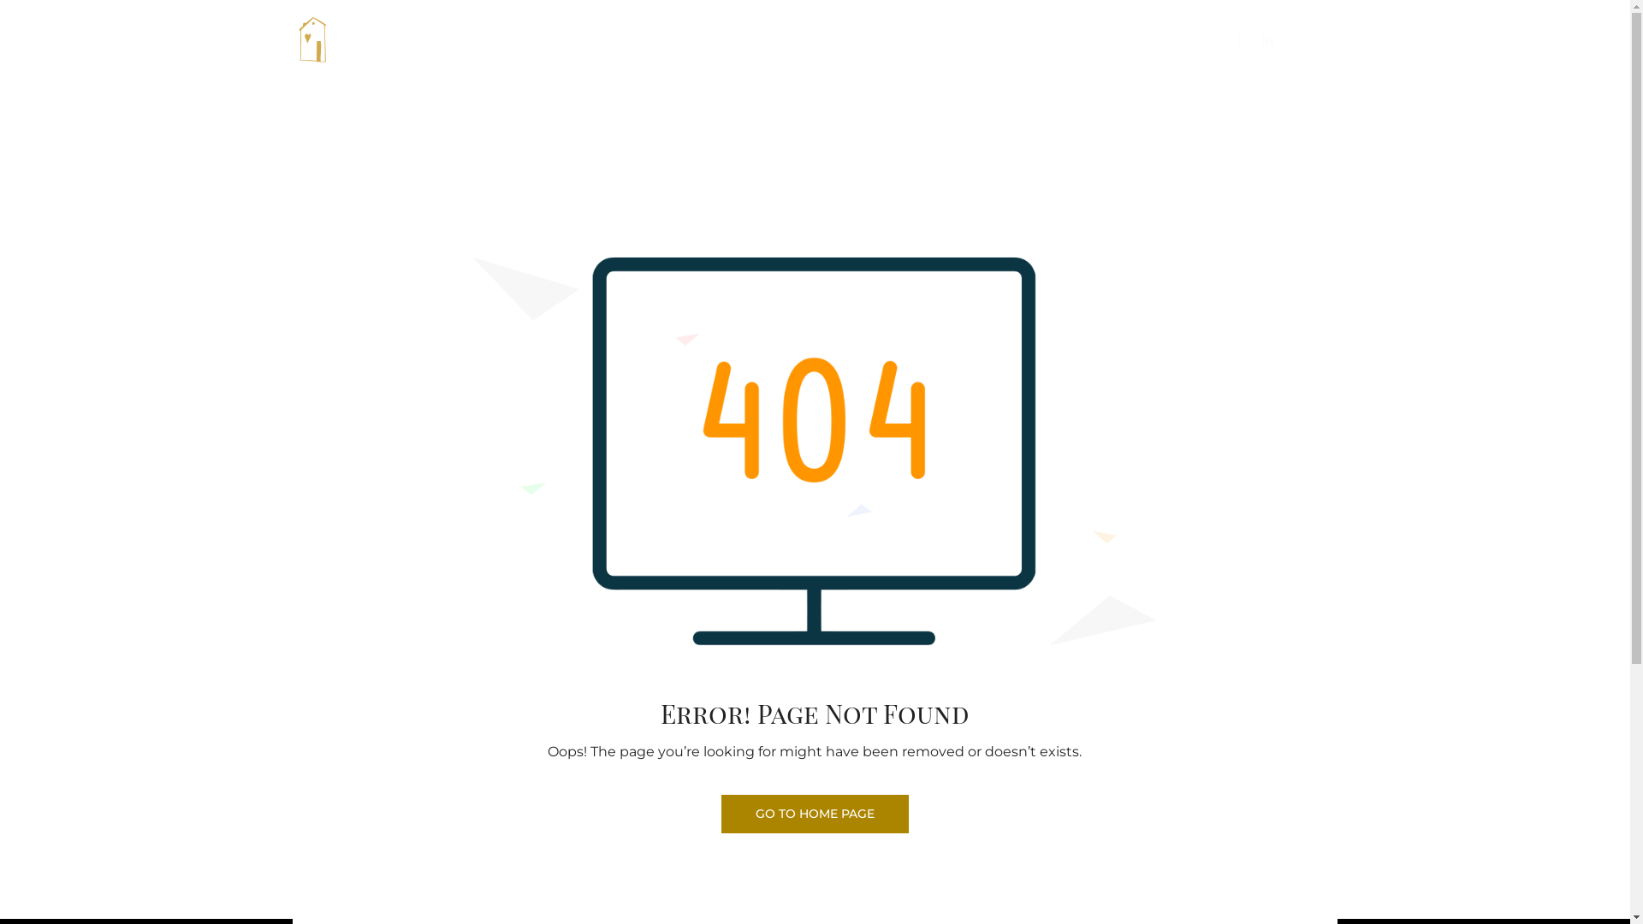  What do you see at coordinates (677, 40) in the screenshot?
I see `Accommodation` at bounding box center [677, 40].